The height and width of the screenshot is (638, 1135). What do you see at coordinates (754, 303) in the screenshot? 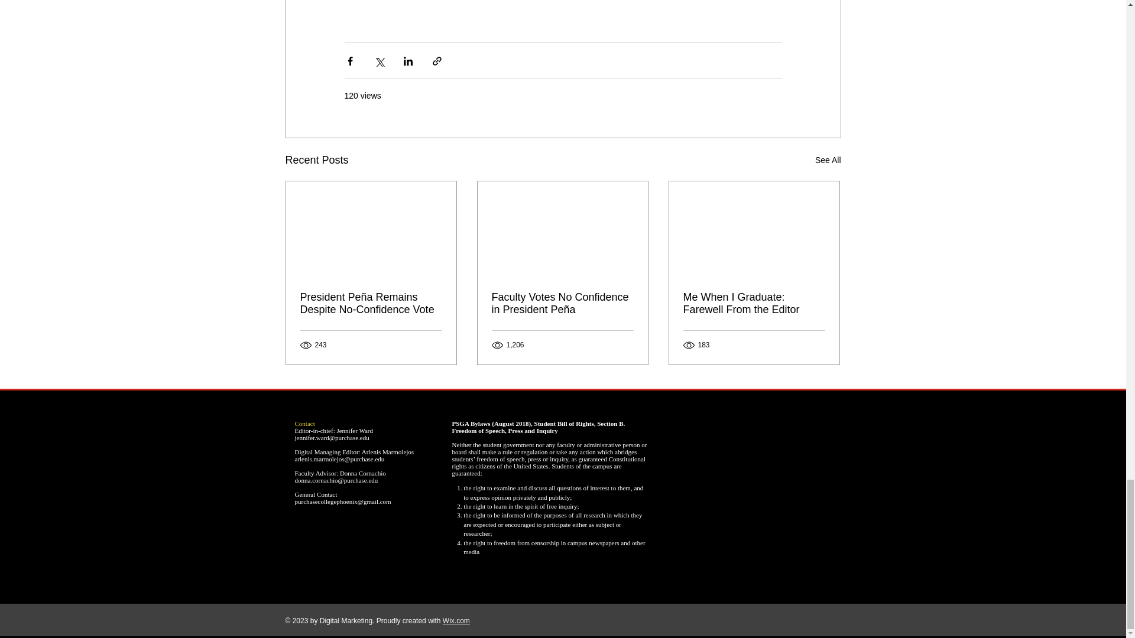
I see `Me When I Graduate: Farewell From the Editor` at bounding box center [754, 303].